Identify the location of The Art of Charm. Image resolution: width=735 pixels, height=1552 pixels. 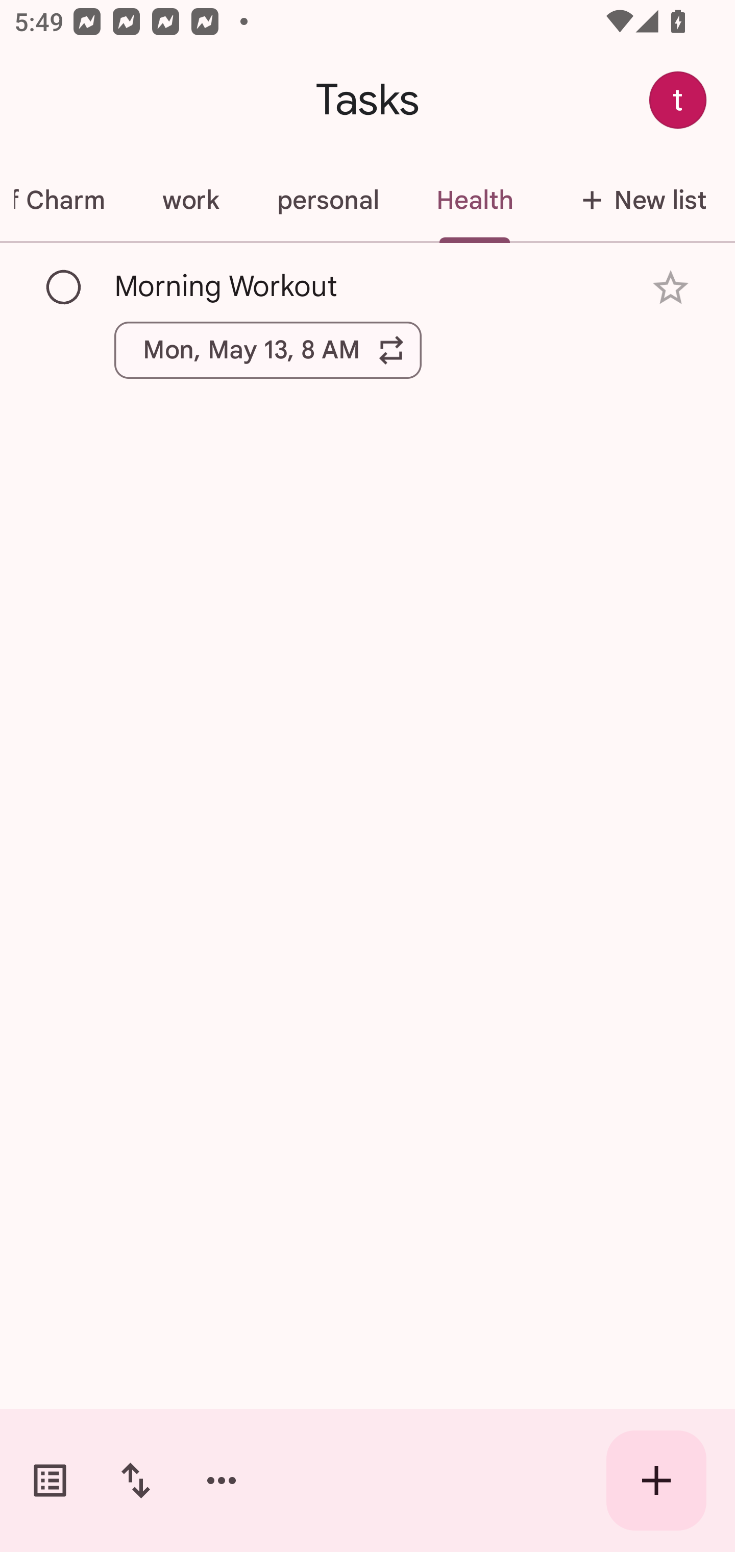
(66, 200).